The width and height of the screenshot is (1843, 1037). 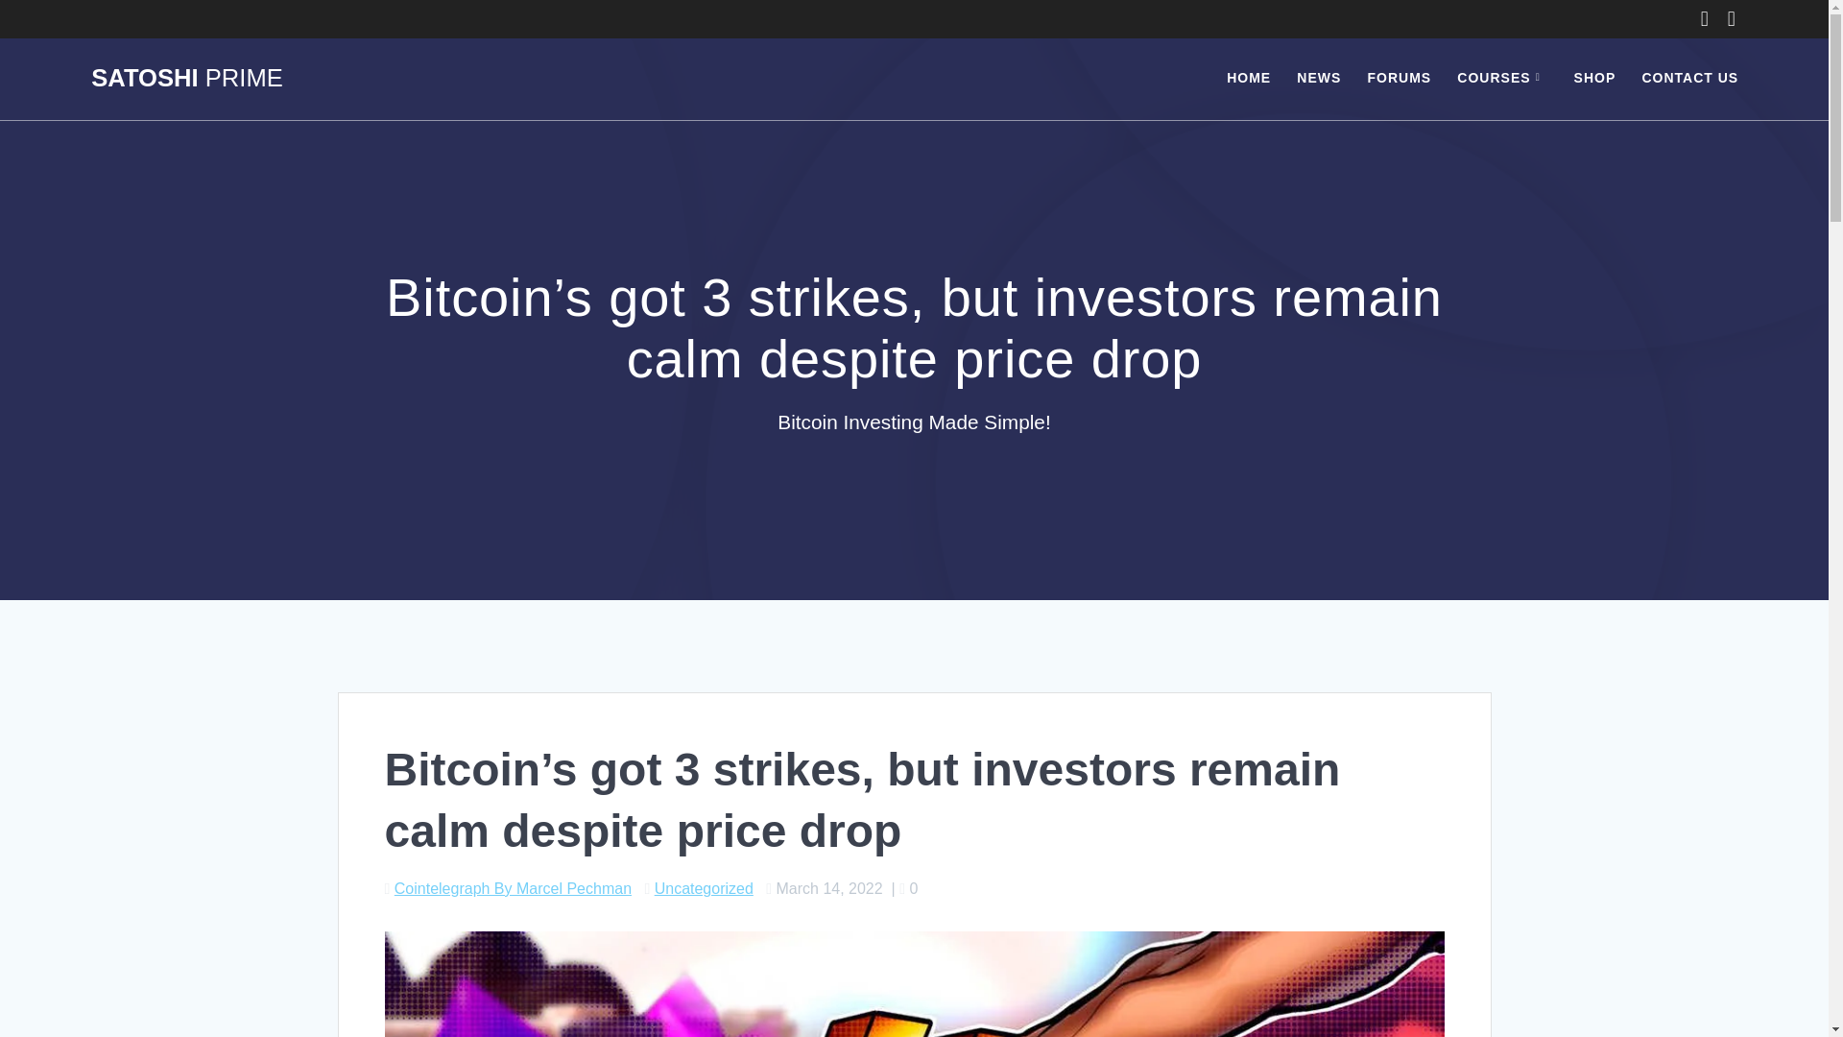 What do you see at coordinates (1689, 79) in the screenshot?
I see `CONTACT US` at bounding box center [1689, 79].